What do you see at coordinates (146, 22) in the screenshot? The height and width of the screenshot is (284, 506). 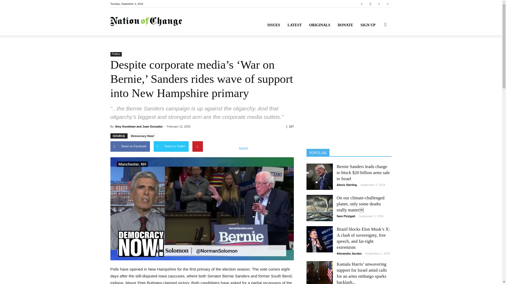 I see `NationofChange` at bounding box center [146, 22].